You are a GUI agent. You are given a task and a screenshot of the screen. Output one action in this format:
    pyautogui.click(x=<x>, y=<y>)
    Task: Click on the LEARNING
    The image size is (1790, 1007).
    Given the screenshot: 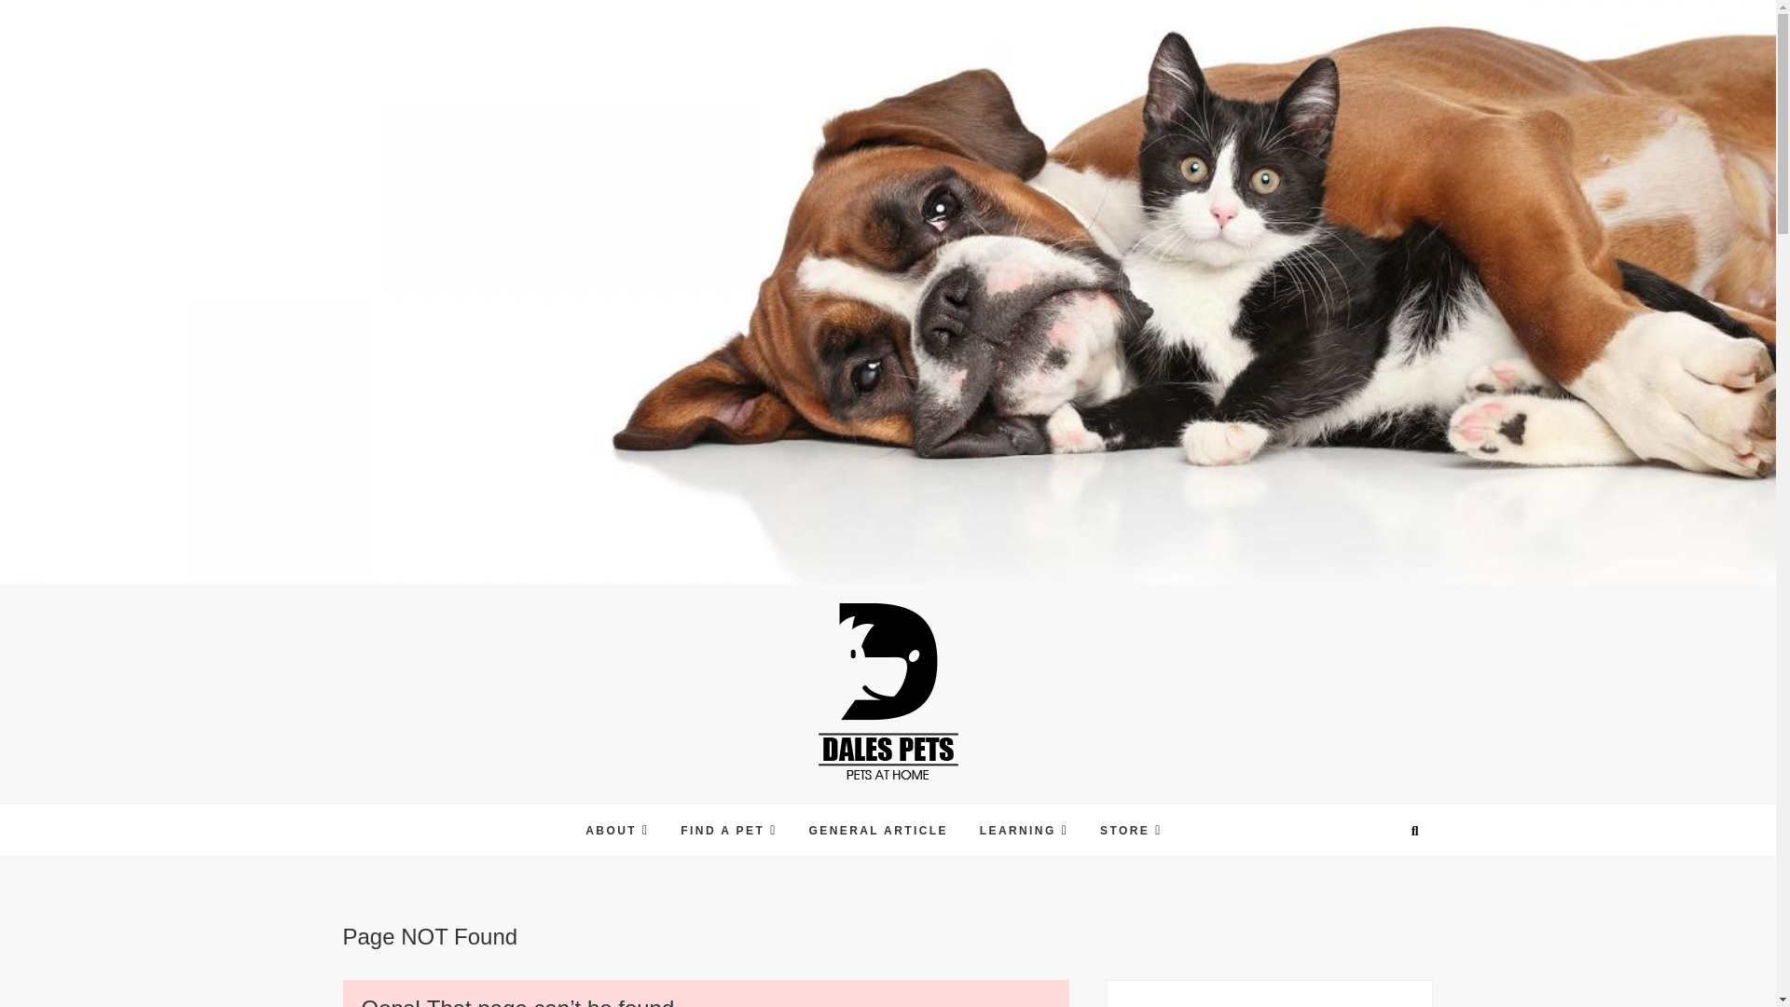 What is the action you would take?
    pyautogui.click(x=1024, y=830)
    